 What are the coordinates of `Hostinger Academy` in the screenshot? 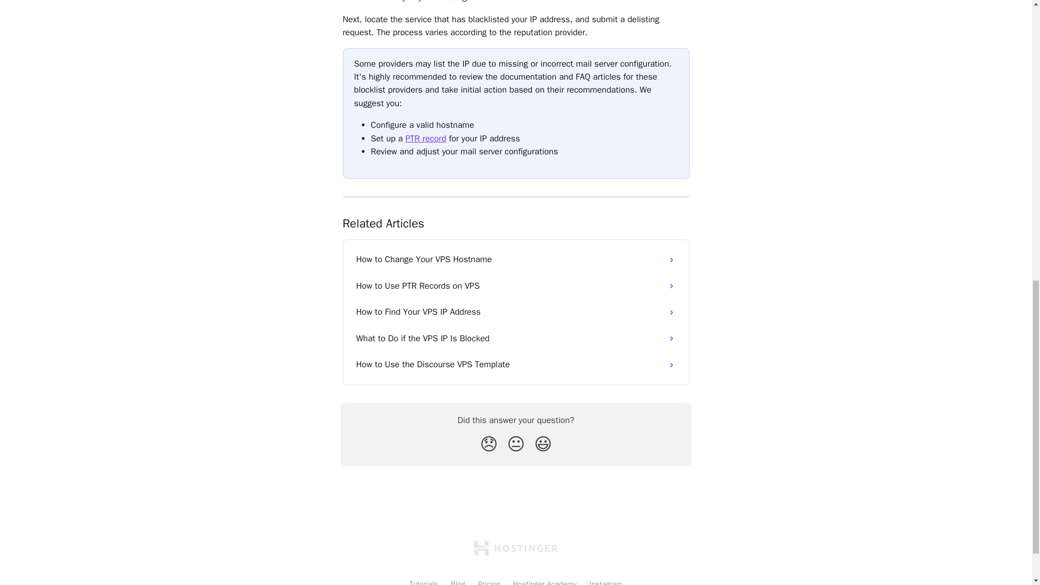 It's located at (544, 582).